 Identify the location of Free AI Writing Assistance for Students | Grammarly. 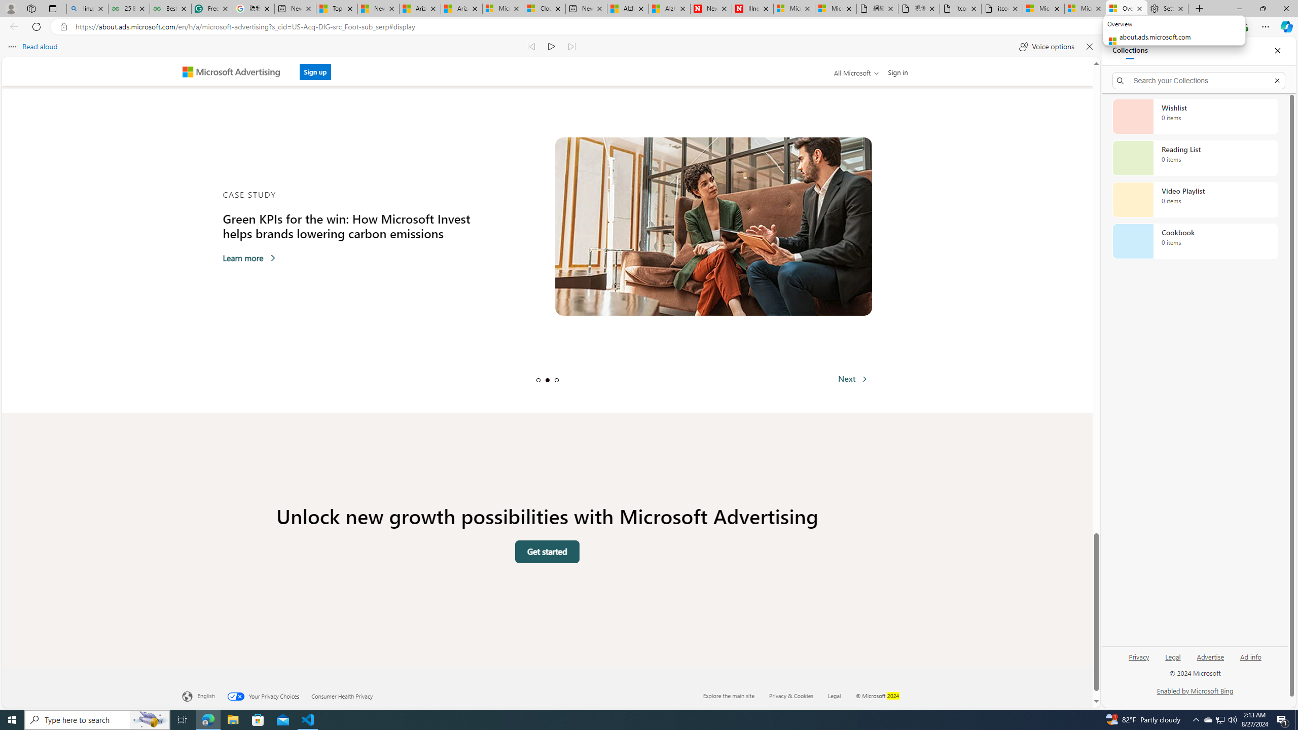
(212, 9).